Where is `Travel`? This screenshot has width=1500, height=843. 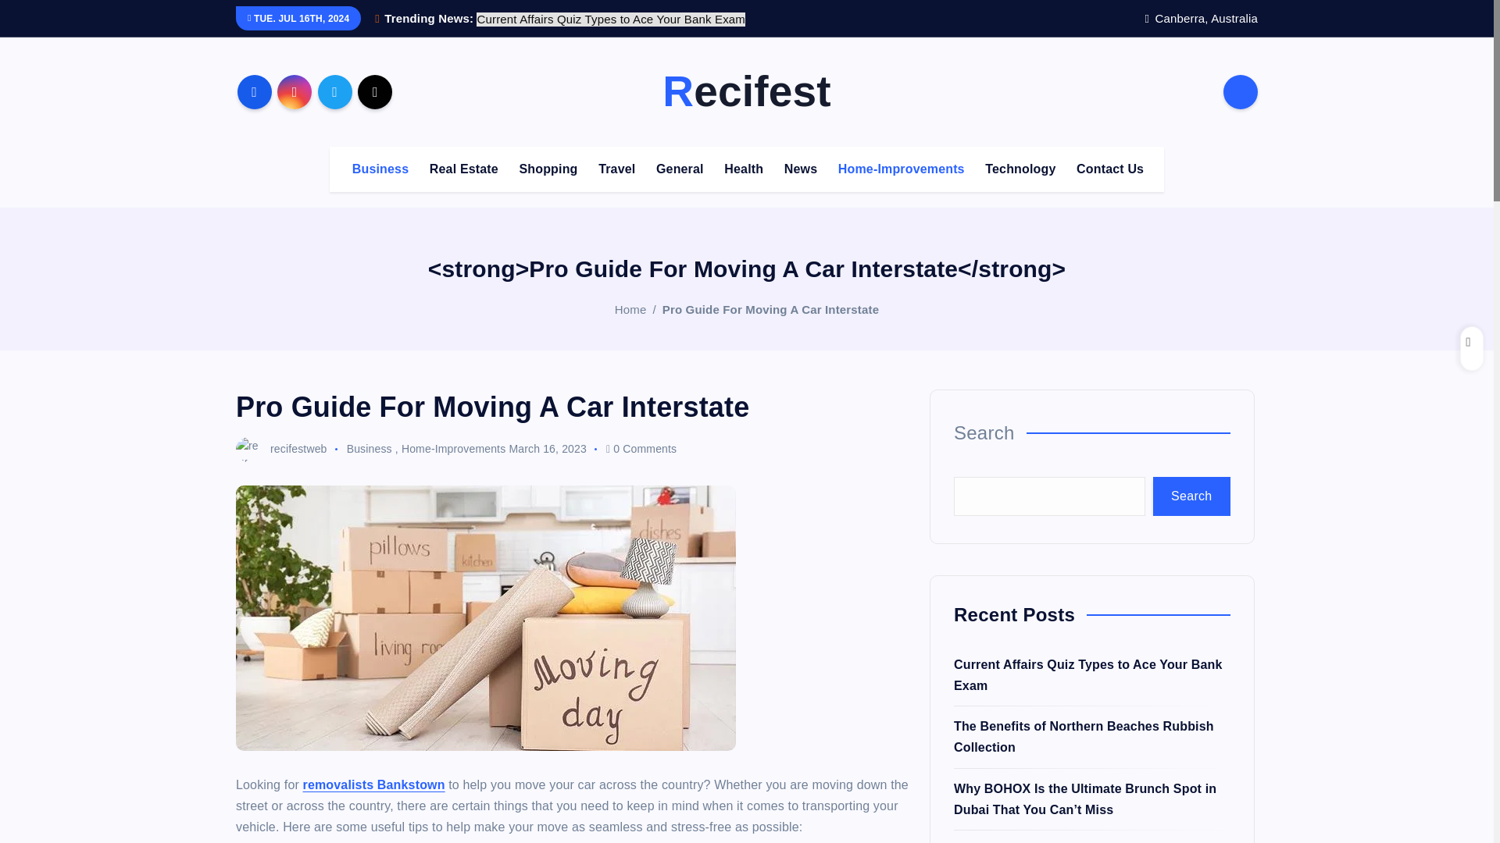 Travel is located at coordinates (617, 169).